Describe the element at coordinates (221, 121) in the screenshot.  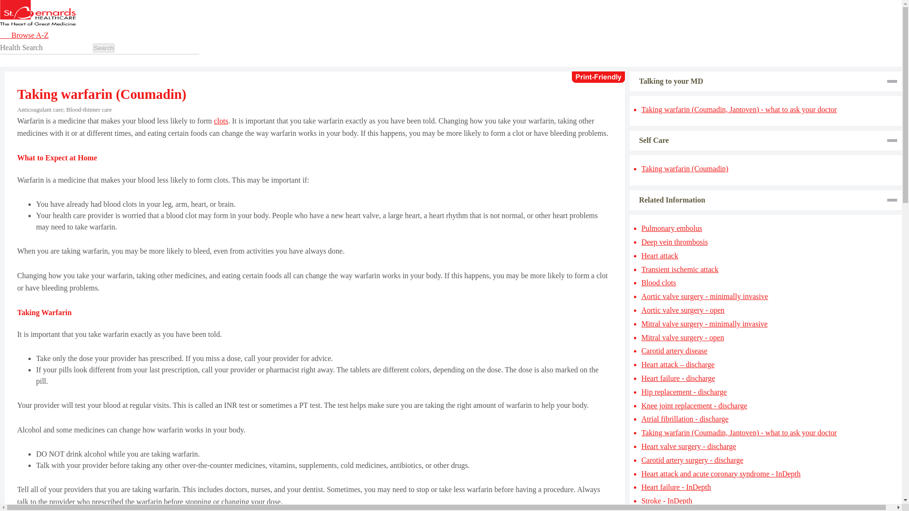
I see `clots` at that location.